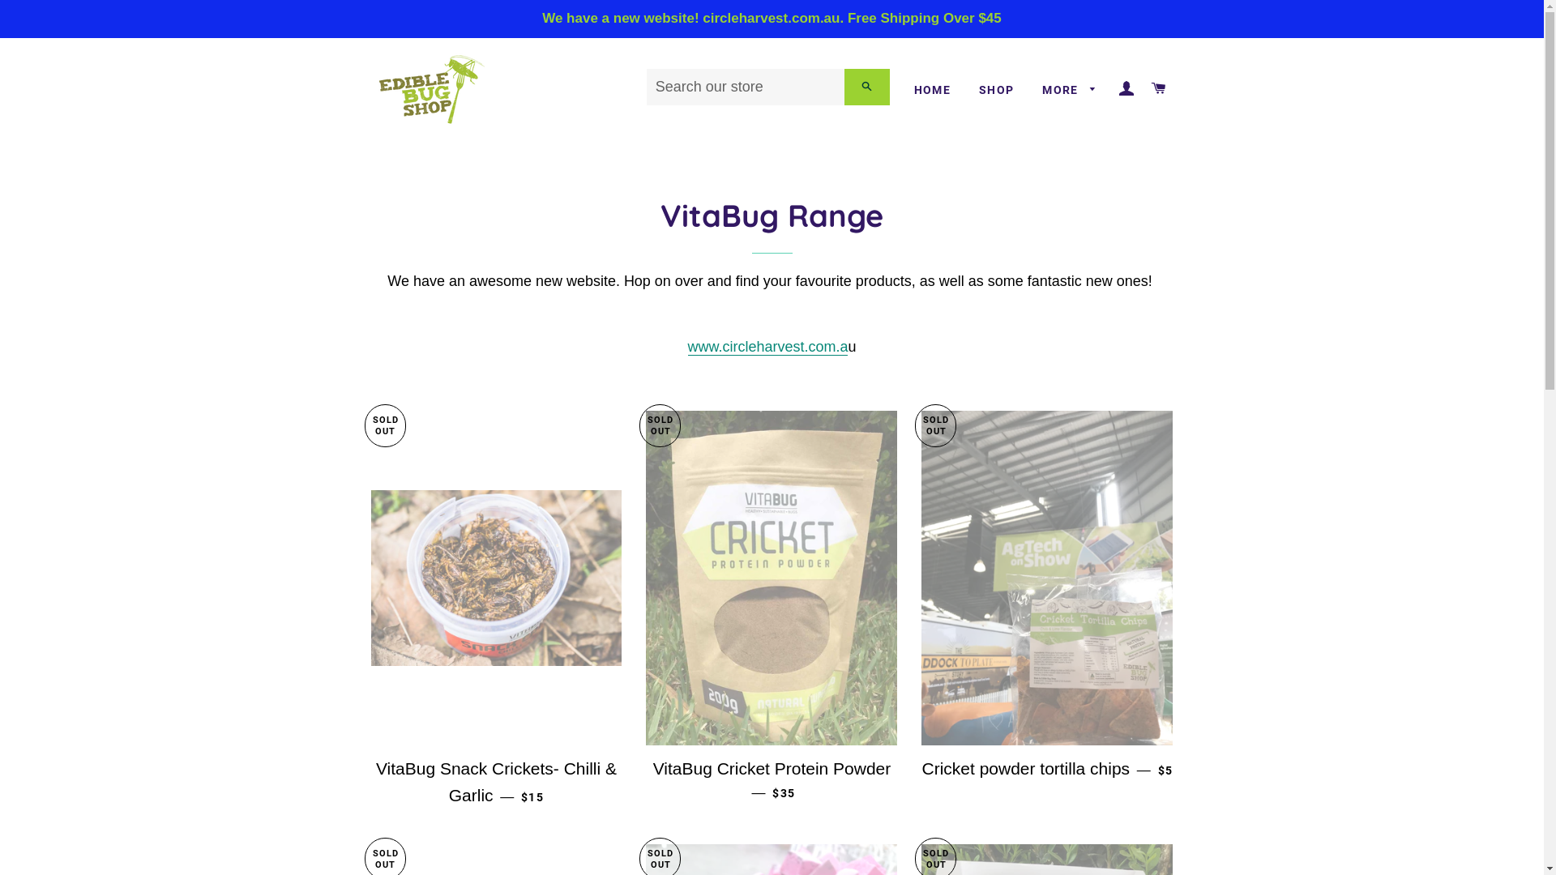 The image size is (1556, 875). I want to click on MORE, so click(1070, 91).